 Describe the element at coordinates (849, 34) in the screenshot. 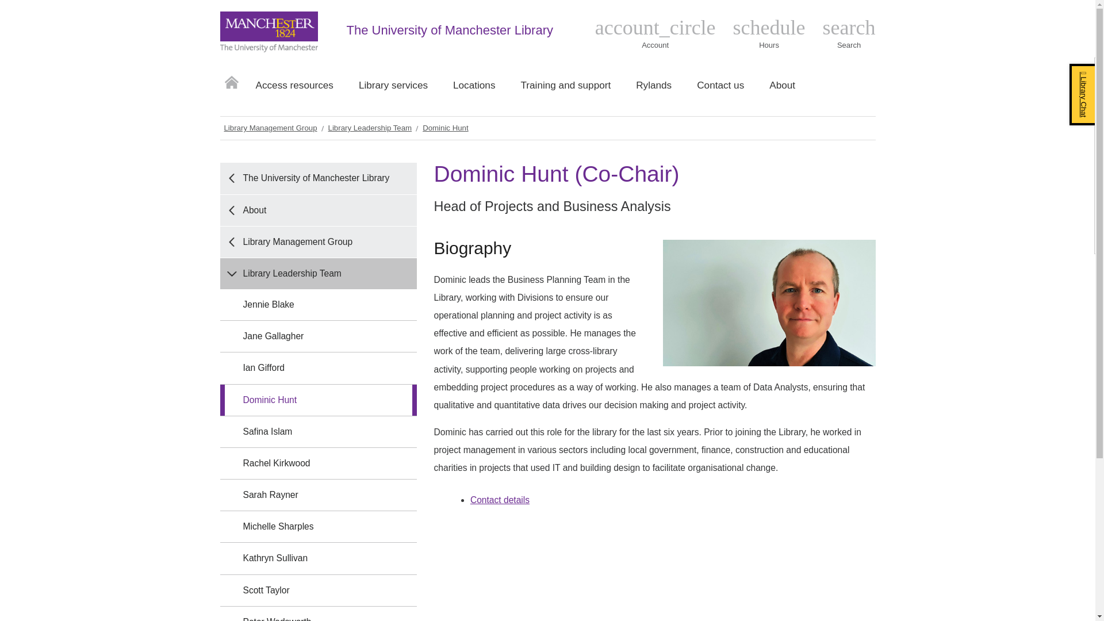

I see `Access resources` at that location.